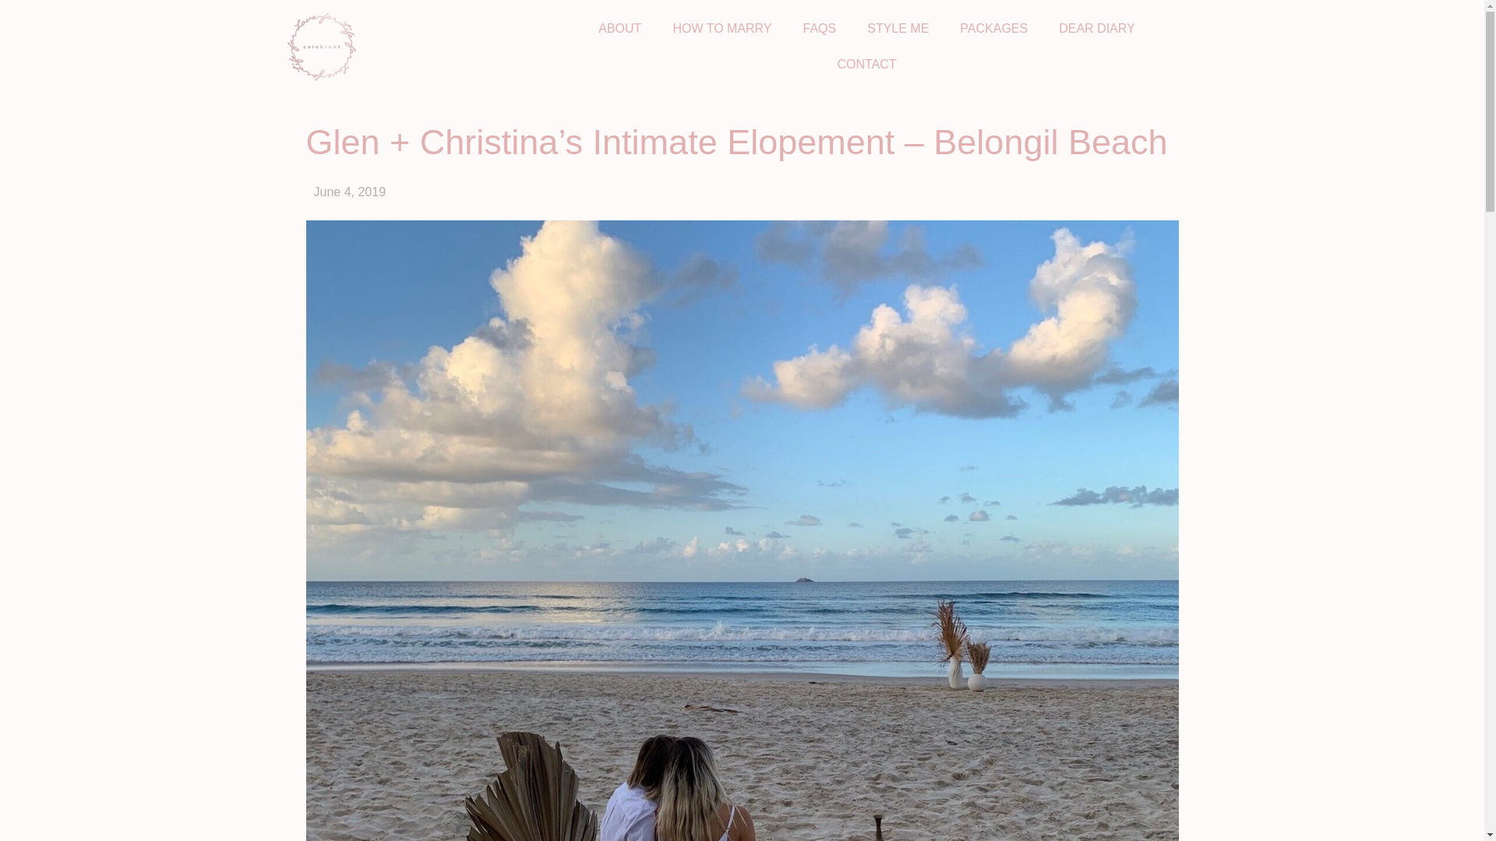 The height and width of the screenshot is (841, 1496). What do you see at coordinates (898, 29) in the screenshot?
I see `STYLE ME` at bounding box center [898, 29].